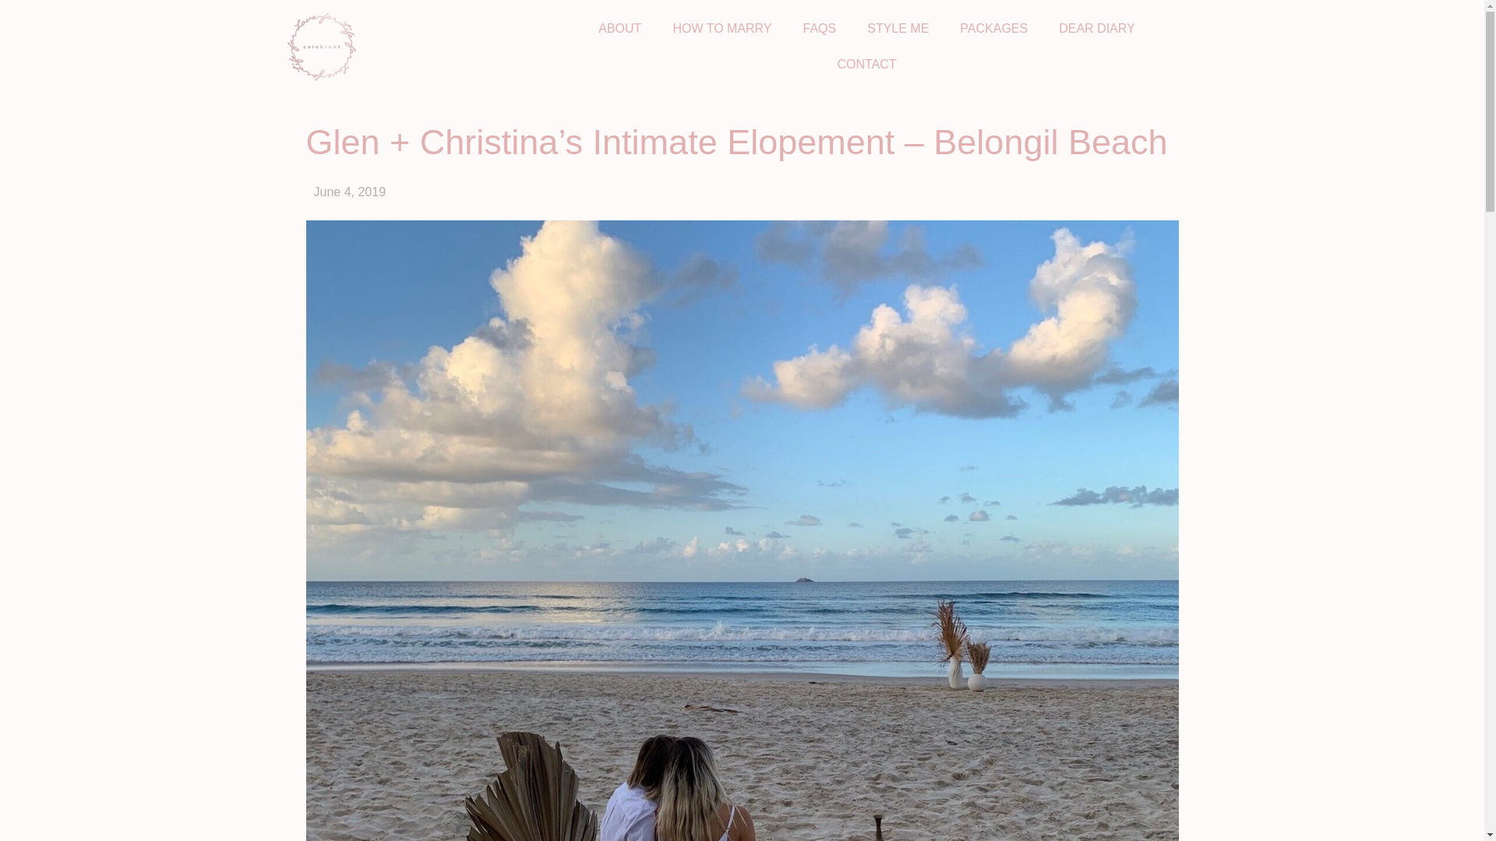 The height and width of the screenshot is (841, 1496). What do you see at coordinates (898, 29) in the screenshot?
I see `STYLE ME` at bounding box center [898, 29].